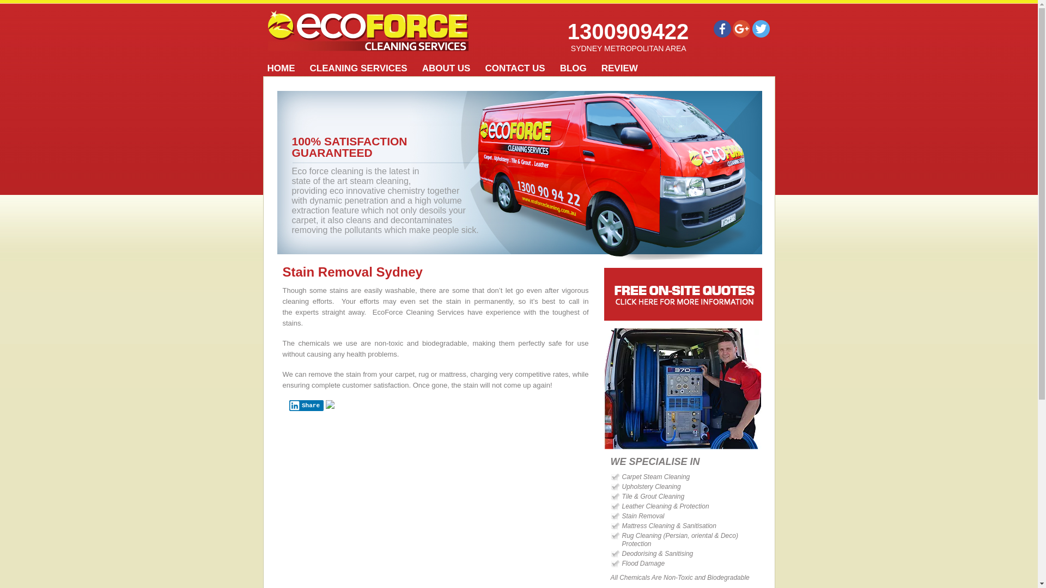  Describe the element at coordinates (666, 506) in the screenshot. I see `Leather Cleaning & Protection` at that location.